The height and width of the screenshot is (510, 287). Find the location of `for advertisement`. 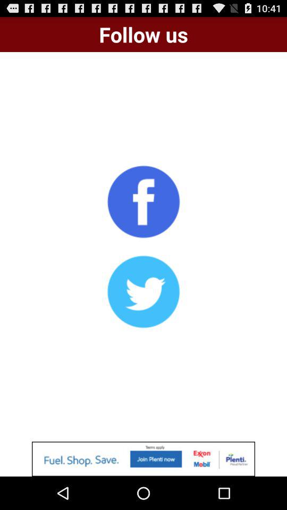

for advertisement is located at coordinates (143, 459).